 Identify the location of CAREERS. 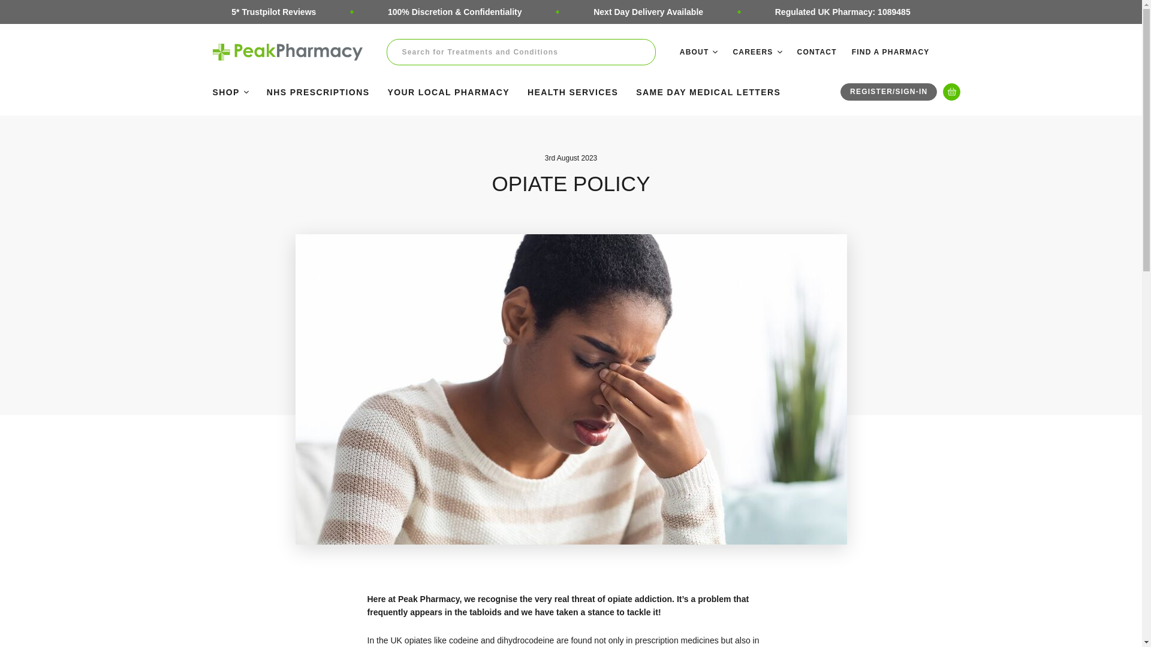
(757, 52).